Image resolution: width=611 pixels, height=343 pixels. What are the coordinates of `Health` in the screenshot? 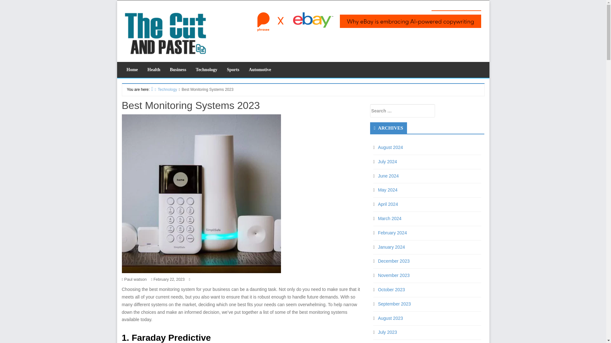 It's located at (153, 70).